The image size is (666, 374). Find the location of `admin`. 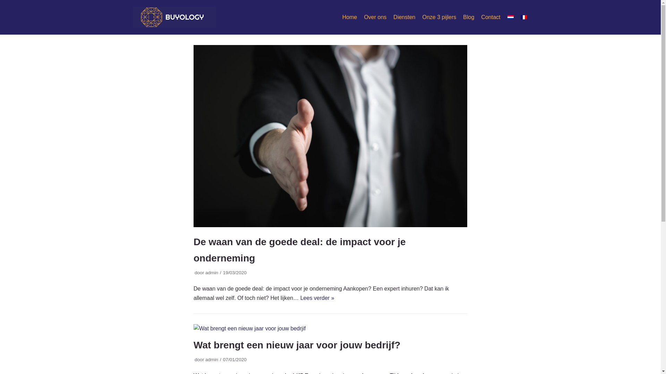

admin is located at coordinates (212, 359).